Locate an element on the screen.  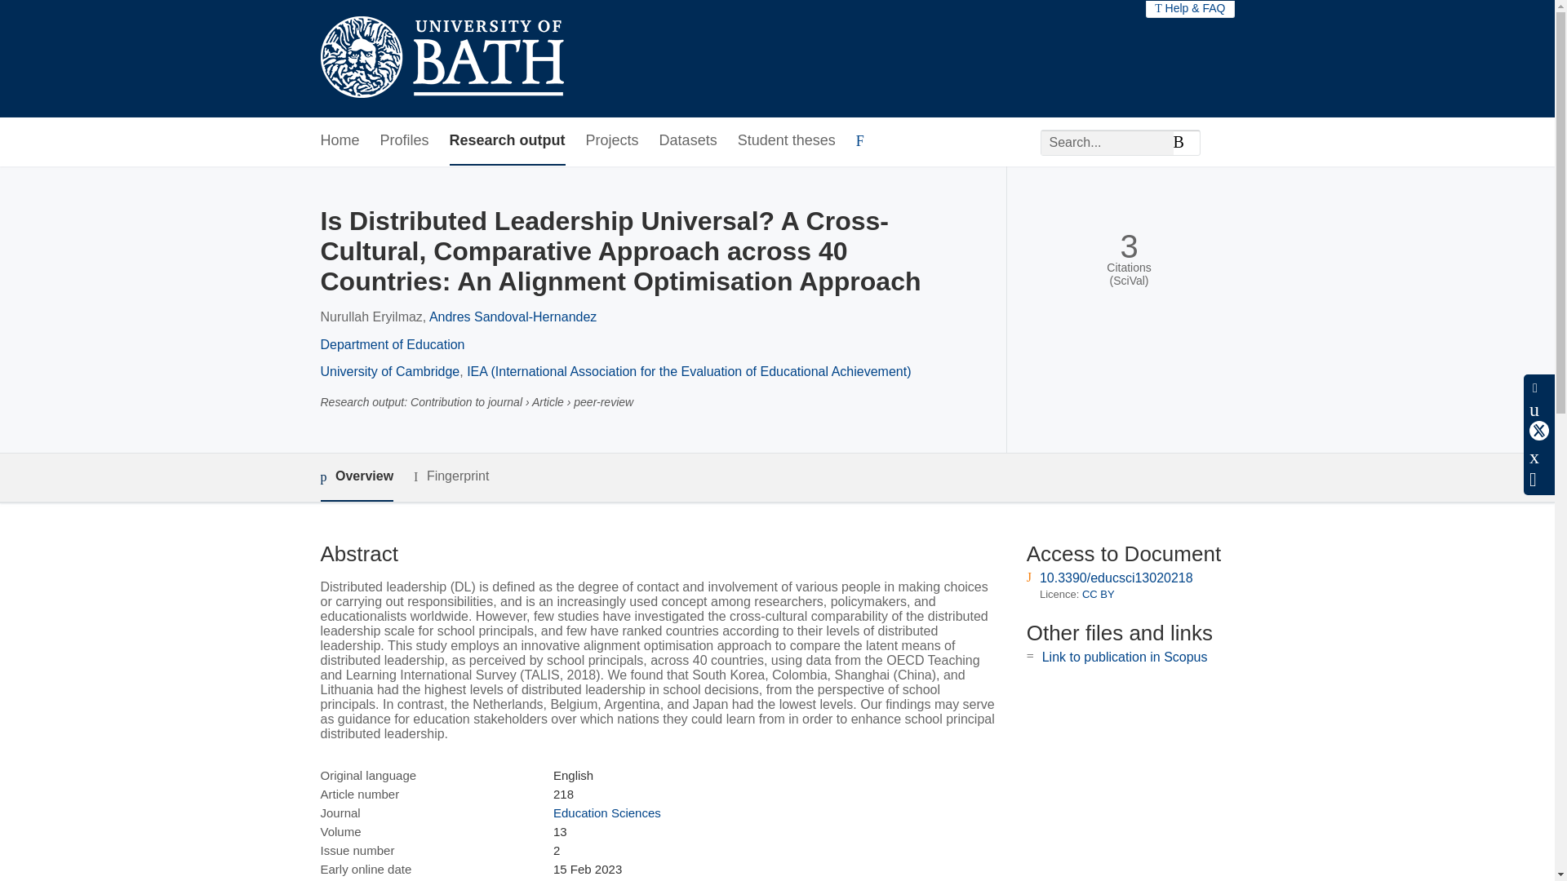
Projects is located at coordinates (612, 141).